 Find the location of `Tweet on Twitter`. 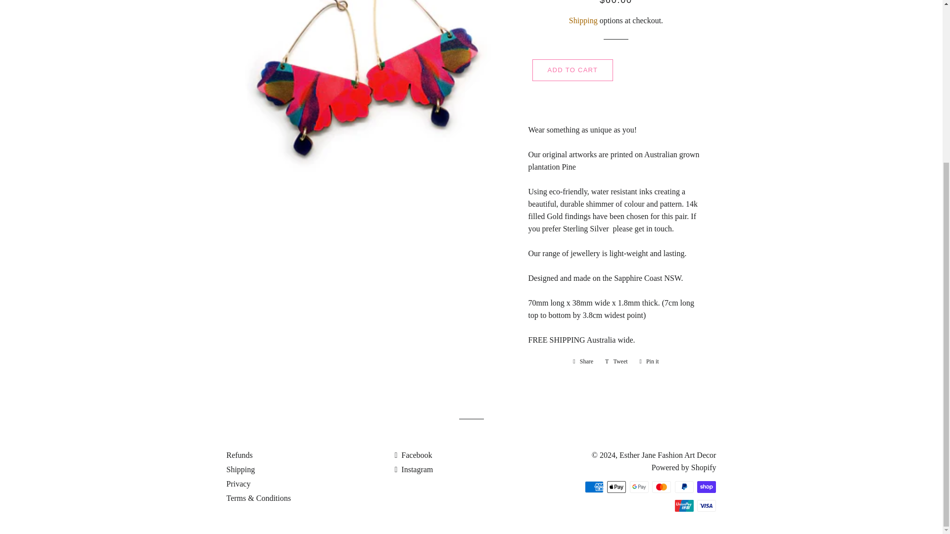

Tweet on Twitter is located at coordinates (617, 361).